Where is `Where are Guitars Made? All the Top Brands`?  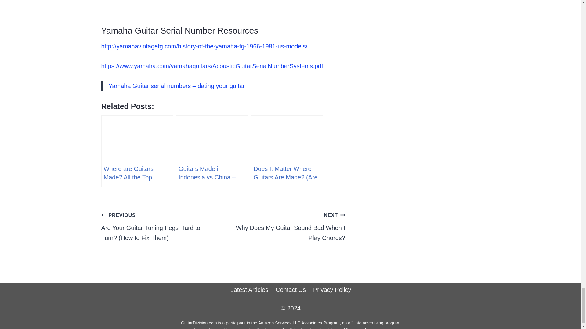 Where are Guitars Made? All the Top Brands is located at coordinates (137, 151).